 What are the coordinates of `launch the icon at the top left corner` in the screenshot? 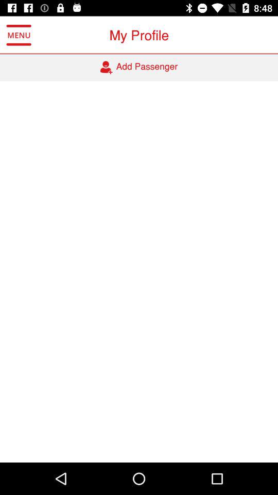 It's located at (19, 35).